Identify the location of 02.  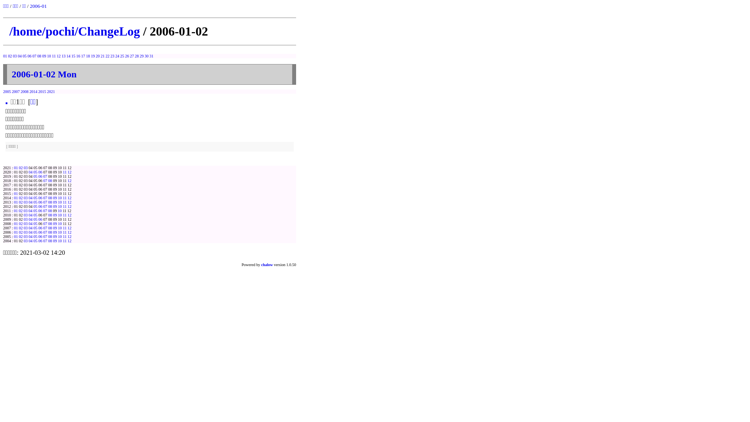
(10, 56).